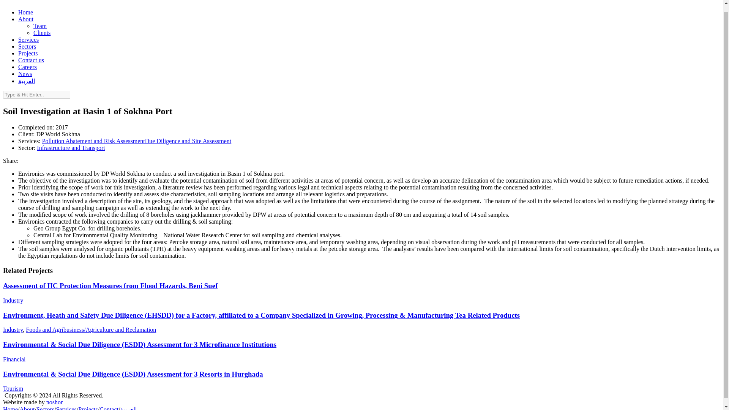 The width and height of the screenshot is (729, 410). I want to click on Financial, so click(14, 359).